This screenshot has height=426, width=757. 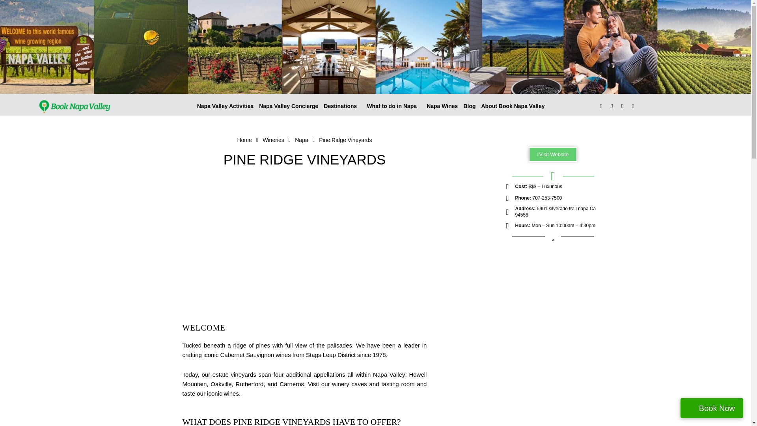 I want to click on Destinations, so click(x=342, y=106).